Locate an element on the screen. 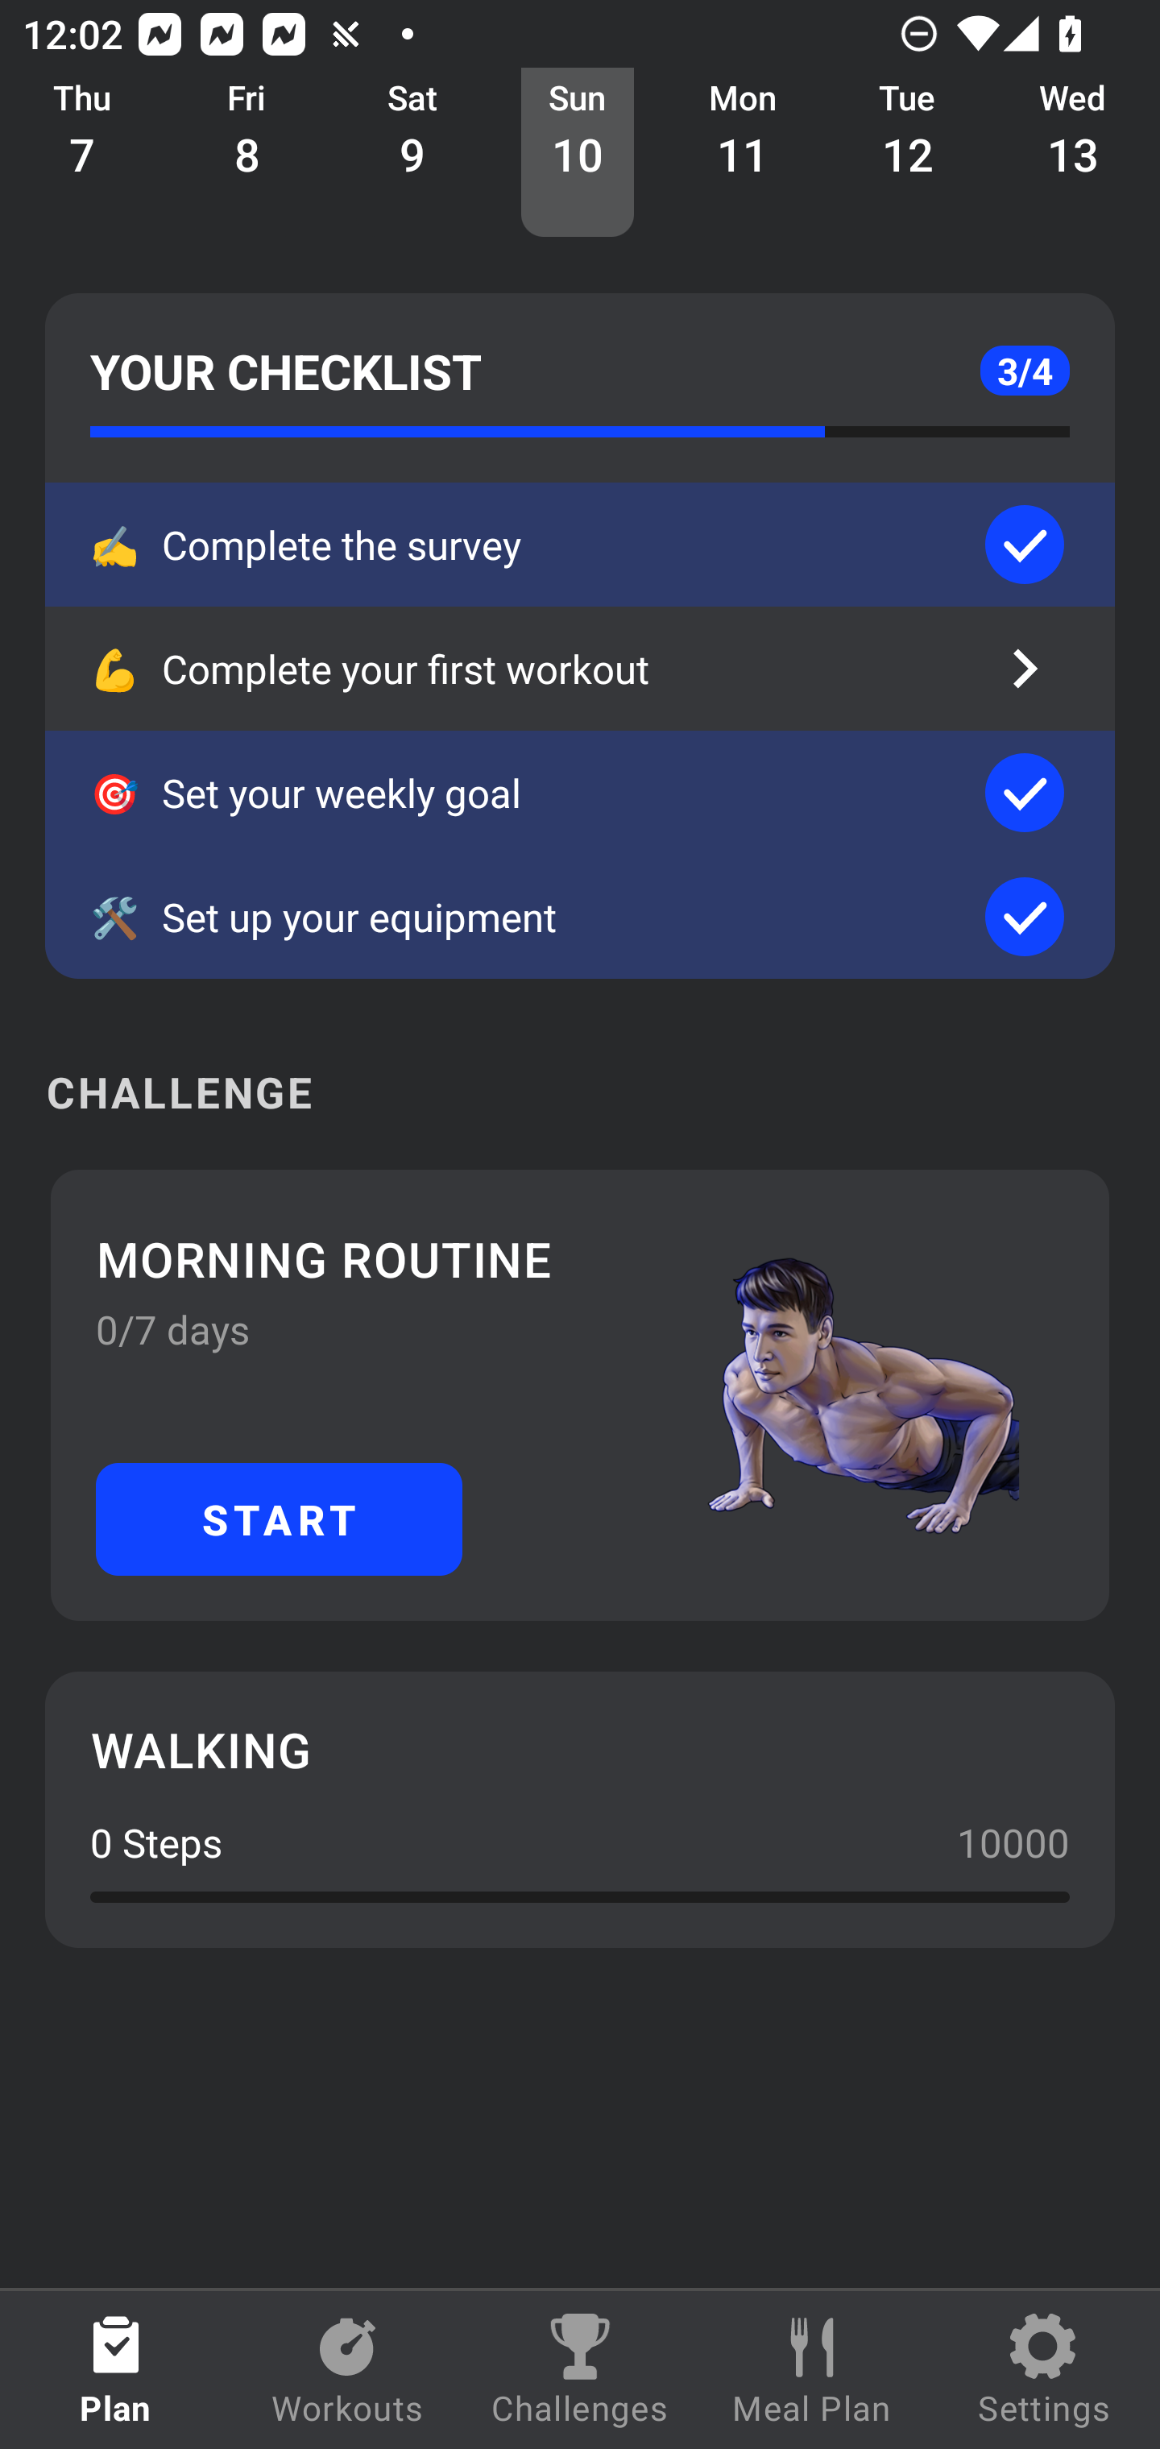 The height and width of the screenshot is (2449, 1160). 💪 Complete your first workout is located at coordinates (580, 668).